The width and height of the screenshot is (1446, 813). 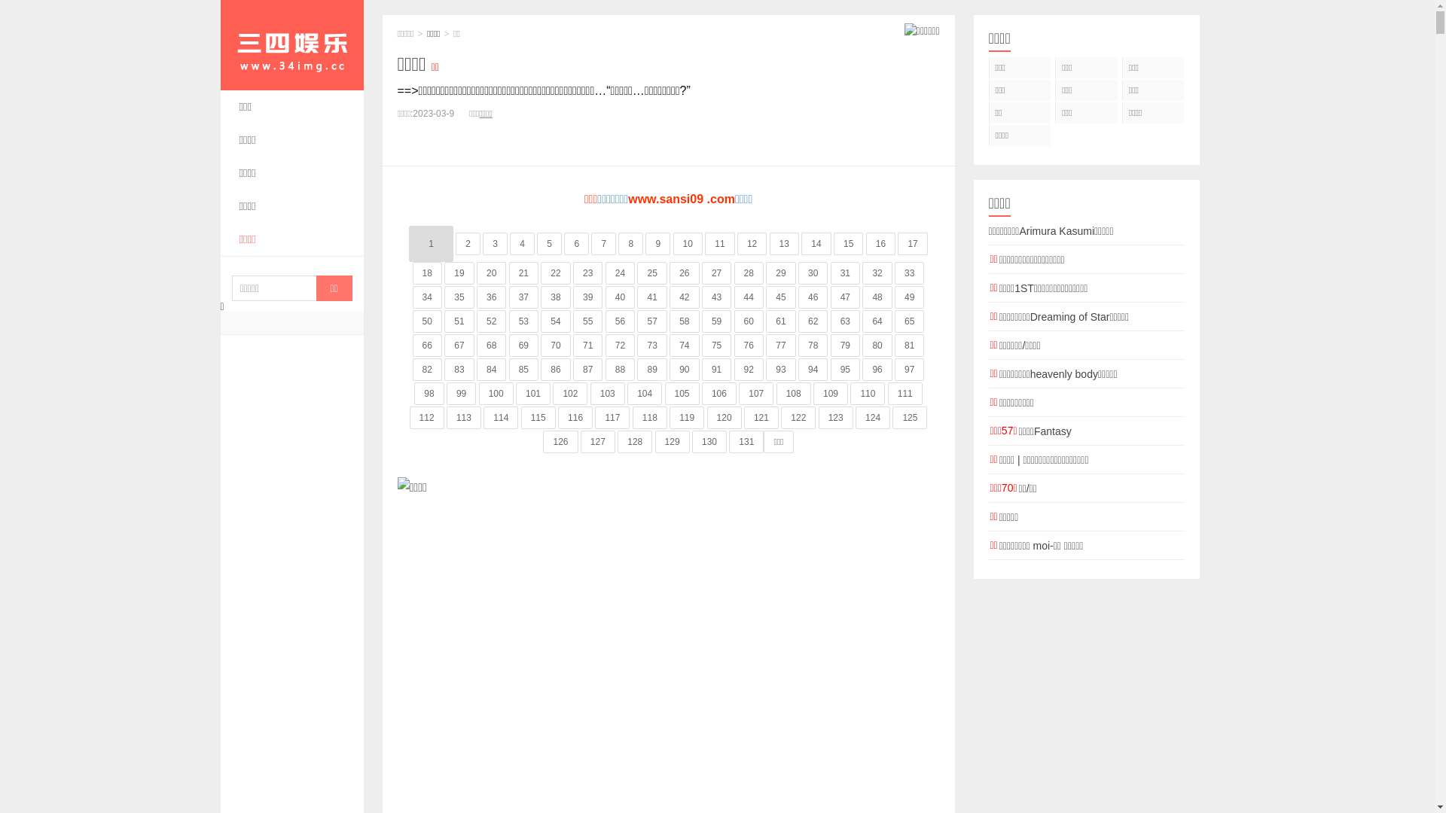 I want to click on 83, so click(x=459, y=370).